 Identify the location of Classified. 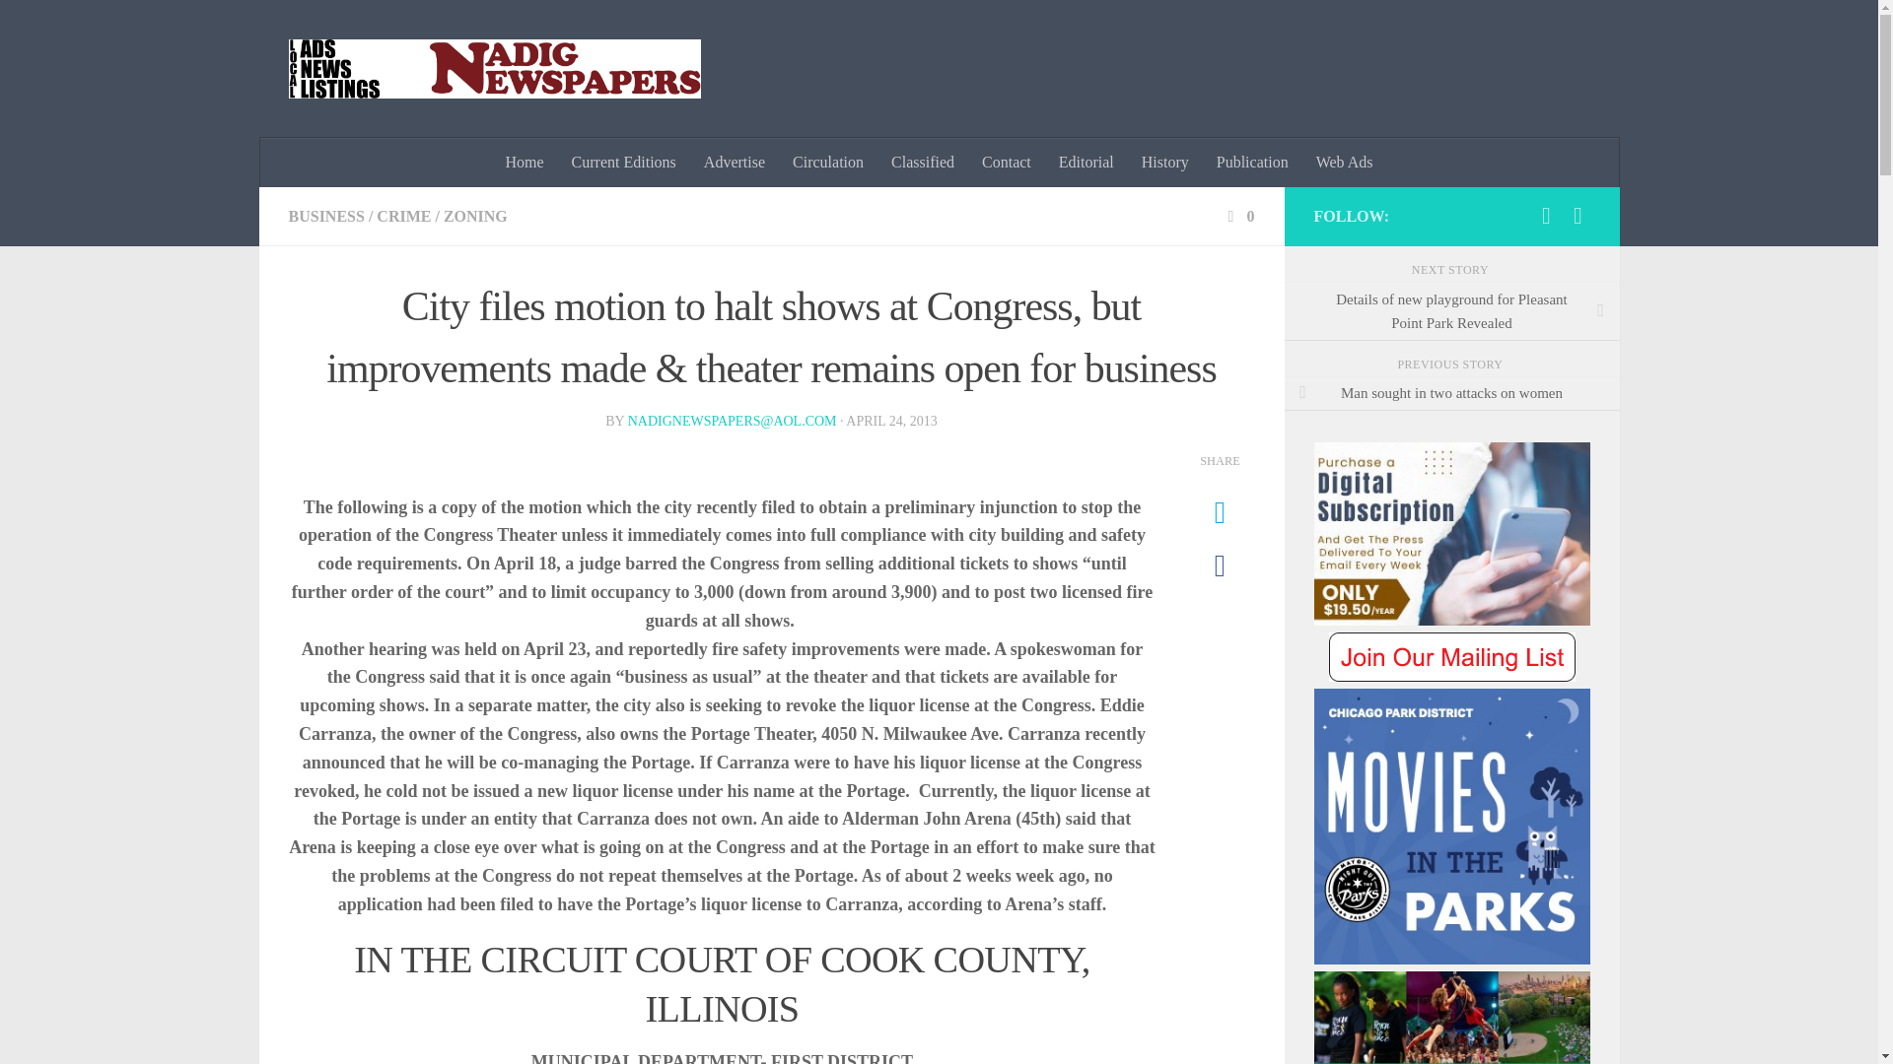
(923, 163).